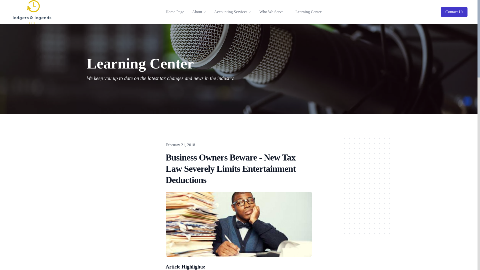 The width and height of the screenshot is (480, 270). What do you see at coordinates (231, 12) in the screenshot?
I see `Accounting Services` at bounding box center [231, 12].